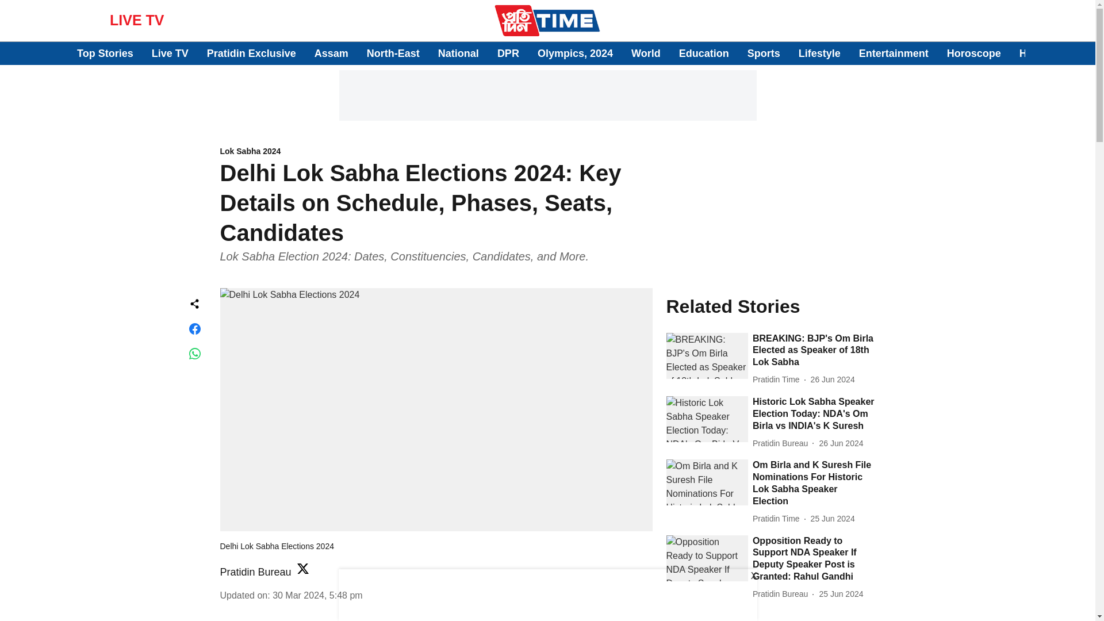 The width and height of the screenshot is (1104, 621). What do you see at coordinates (251, 53) in the screenshot?
I see `Pratidin Exclusive` at bounding box center [251, 53].